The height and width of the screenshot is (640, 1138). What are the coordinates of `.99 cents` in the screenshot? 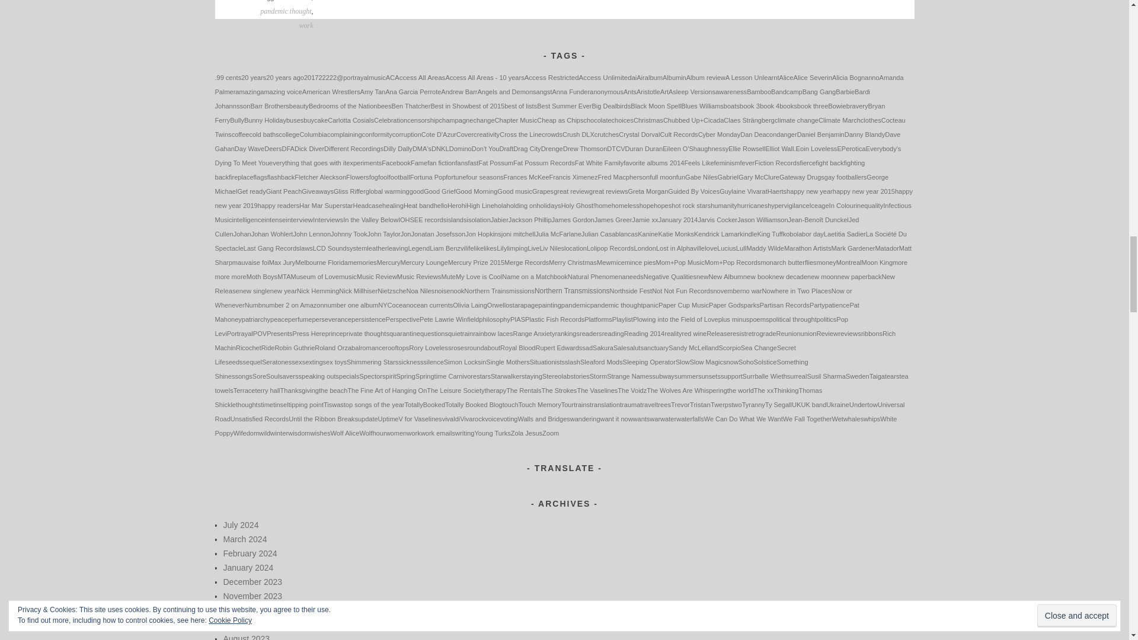 It's located at (228, 78).